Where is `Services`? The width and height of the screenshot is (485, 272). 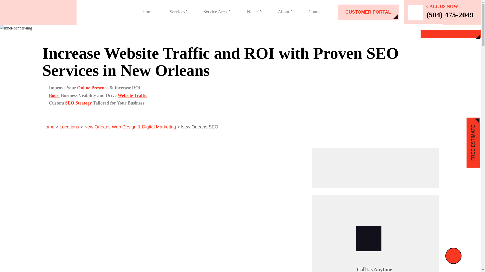
Services is located at coordinates (178, 12).